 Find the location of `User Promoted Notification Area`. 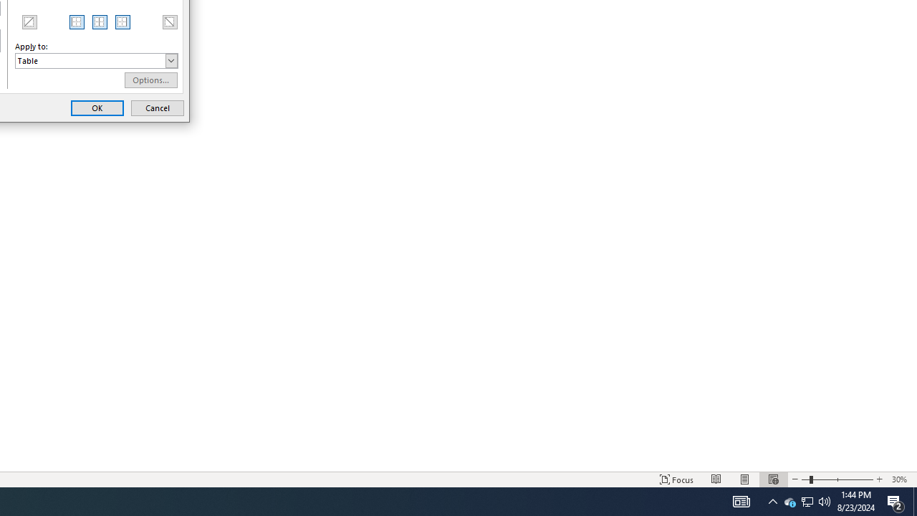

User Promoted Notification Area is located at coordinates (150, 80).